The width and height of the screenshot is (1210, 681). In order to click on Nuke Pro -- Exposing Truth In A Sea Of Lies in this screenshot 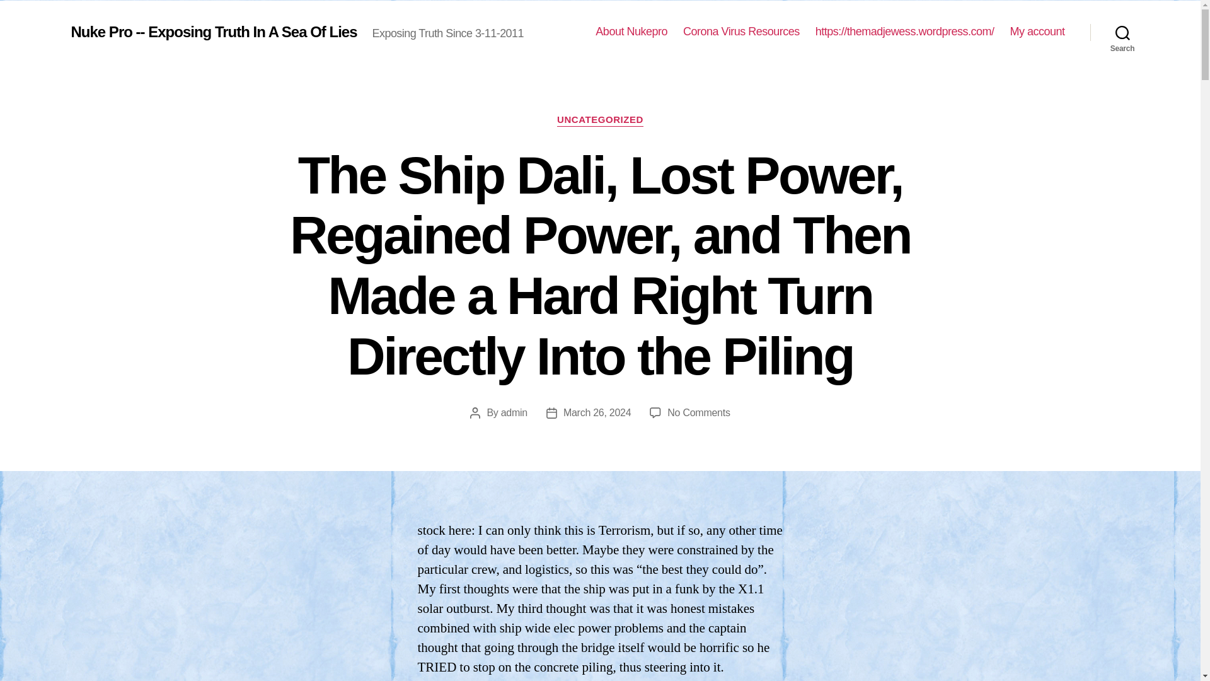, I will do `click(213, 31)`.